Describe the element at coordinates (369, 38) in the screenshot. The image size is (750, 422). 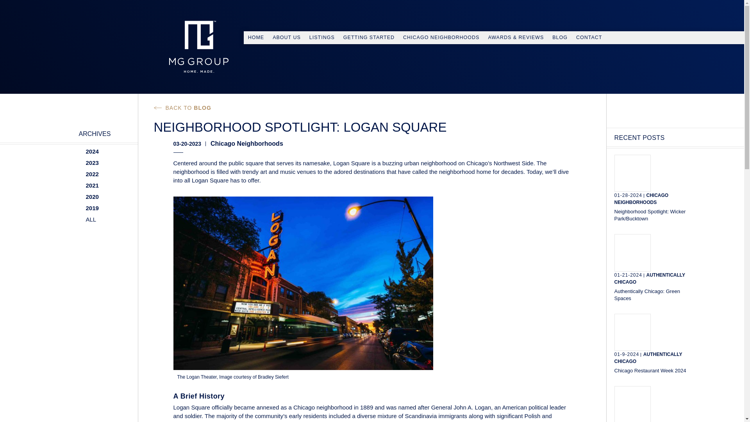
I see `GETTING STARTED` at that location.